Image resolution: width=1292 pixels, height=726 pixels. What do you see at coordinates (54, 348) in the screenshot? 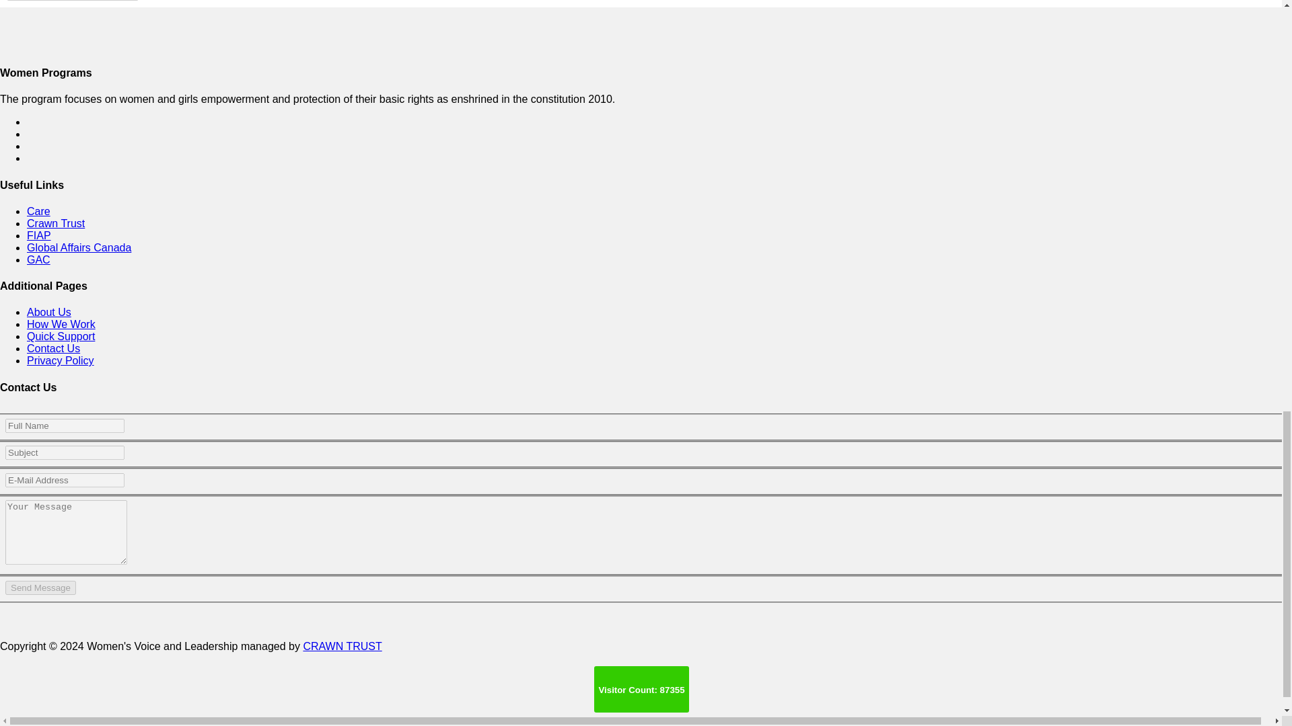
I see `Contact Us` at bounding box center [54, 348].